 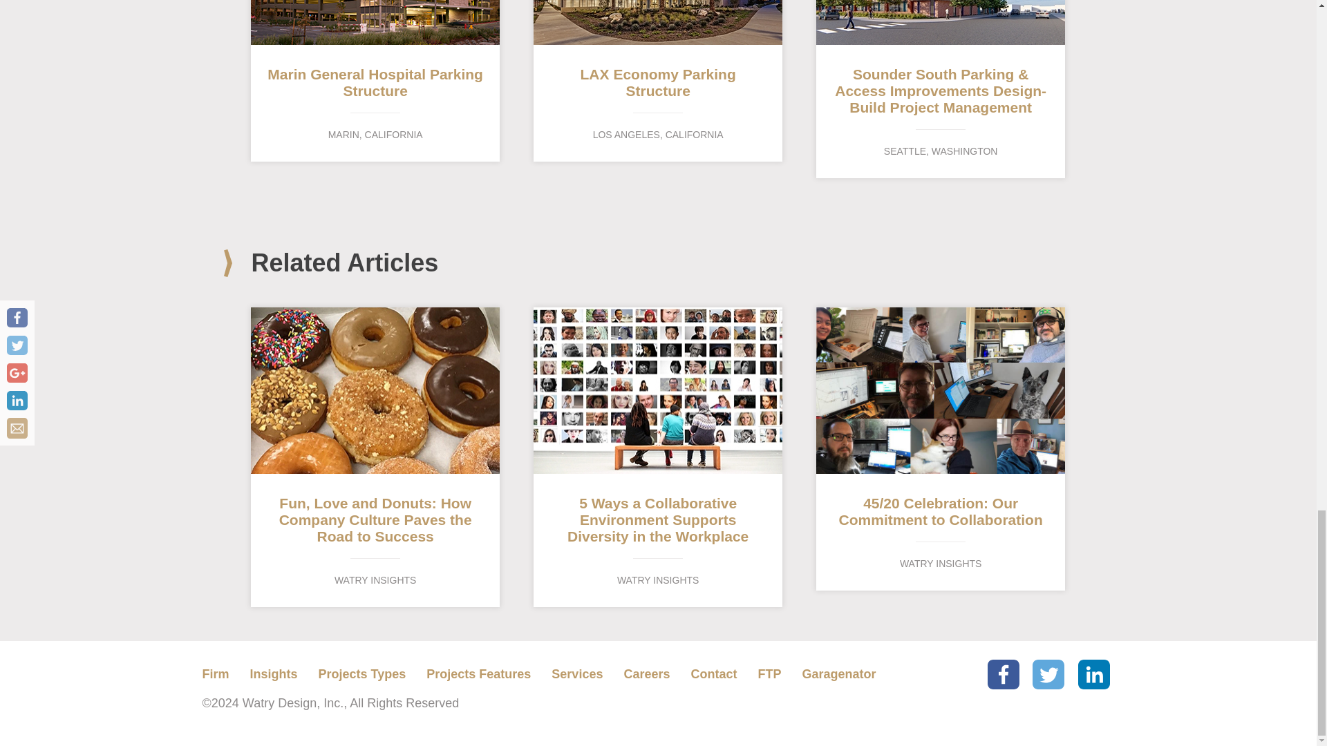 I want to click on Careers, so click(x=769, y=674).